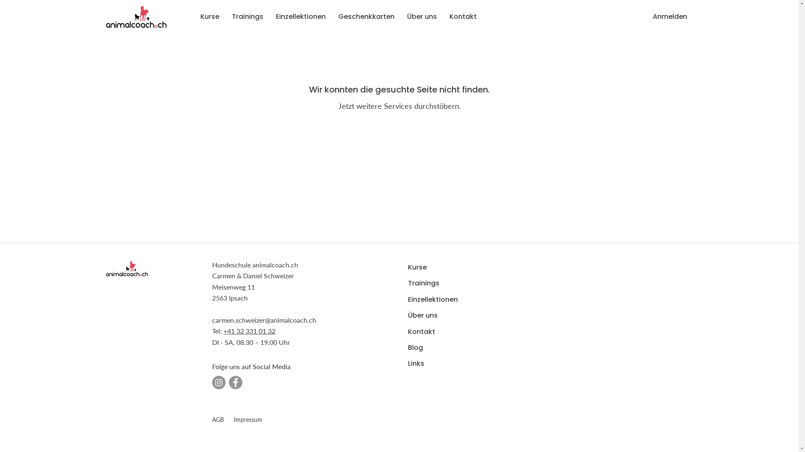 The image size is (805, 452). I want to click on Kontakt, so click(463, 17).